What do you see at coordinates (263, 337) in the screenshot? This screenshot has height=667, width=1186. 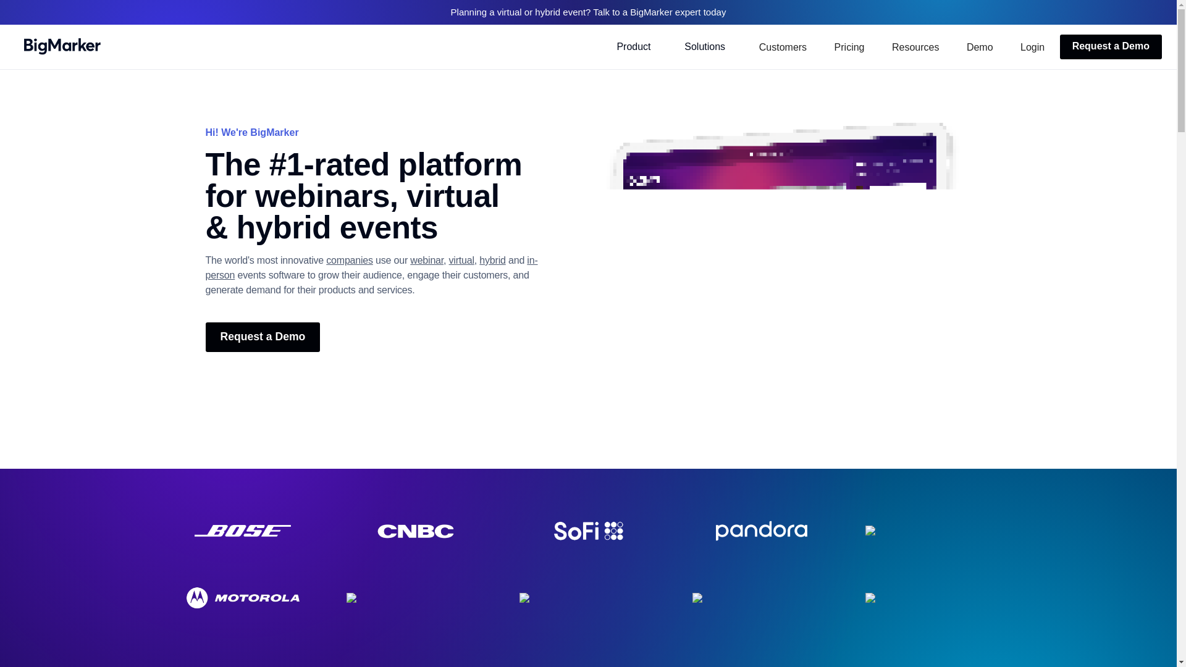 I see `Request a Demo` at bounding box center [263, 337].